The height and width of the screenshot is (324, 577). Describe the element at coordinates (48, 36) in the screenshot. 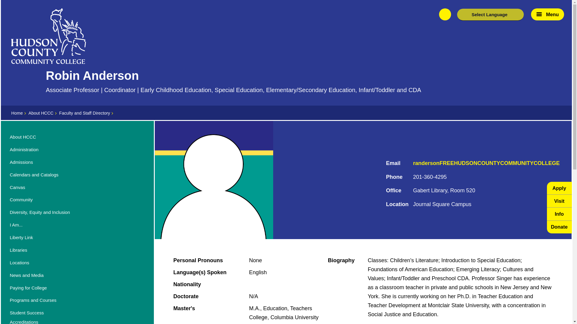

I see `Hudson County Community College Logo` at that location.